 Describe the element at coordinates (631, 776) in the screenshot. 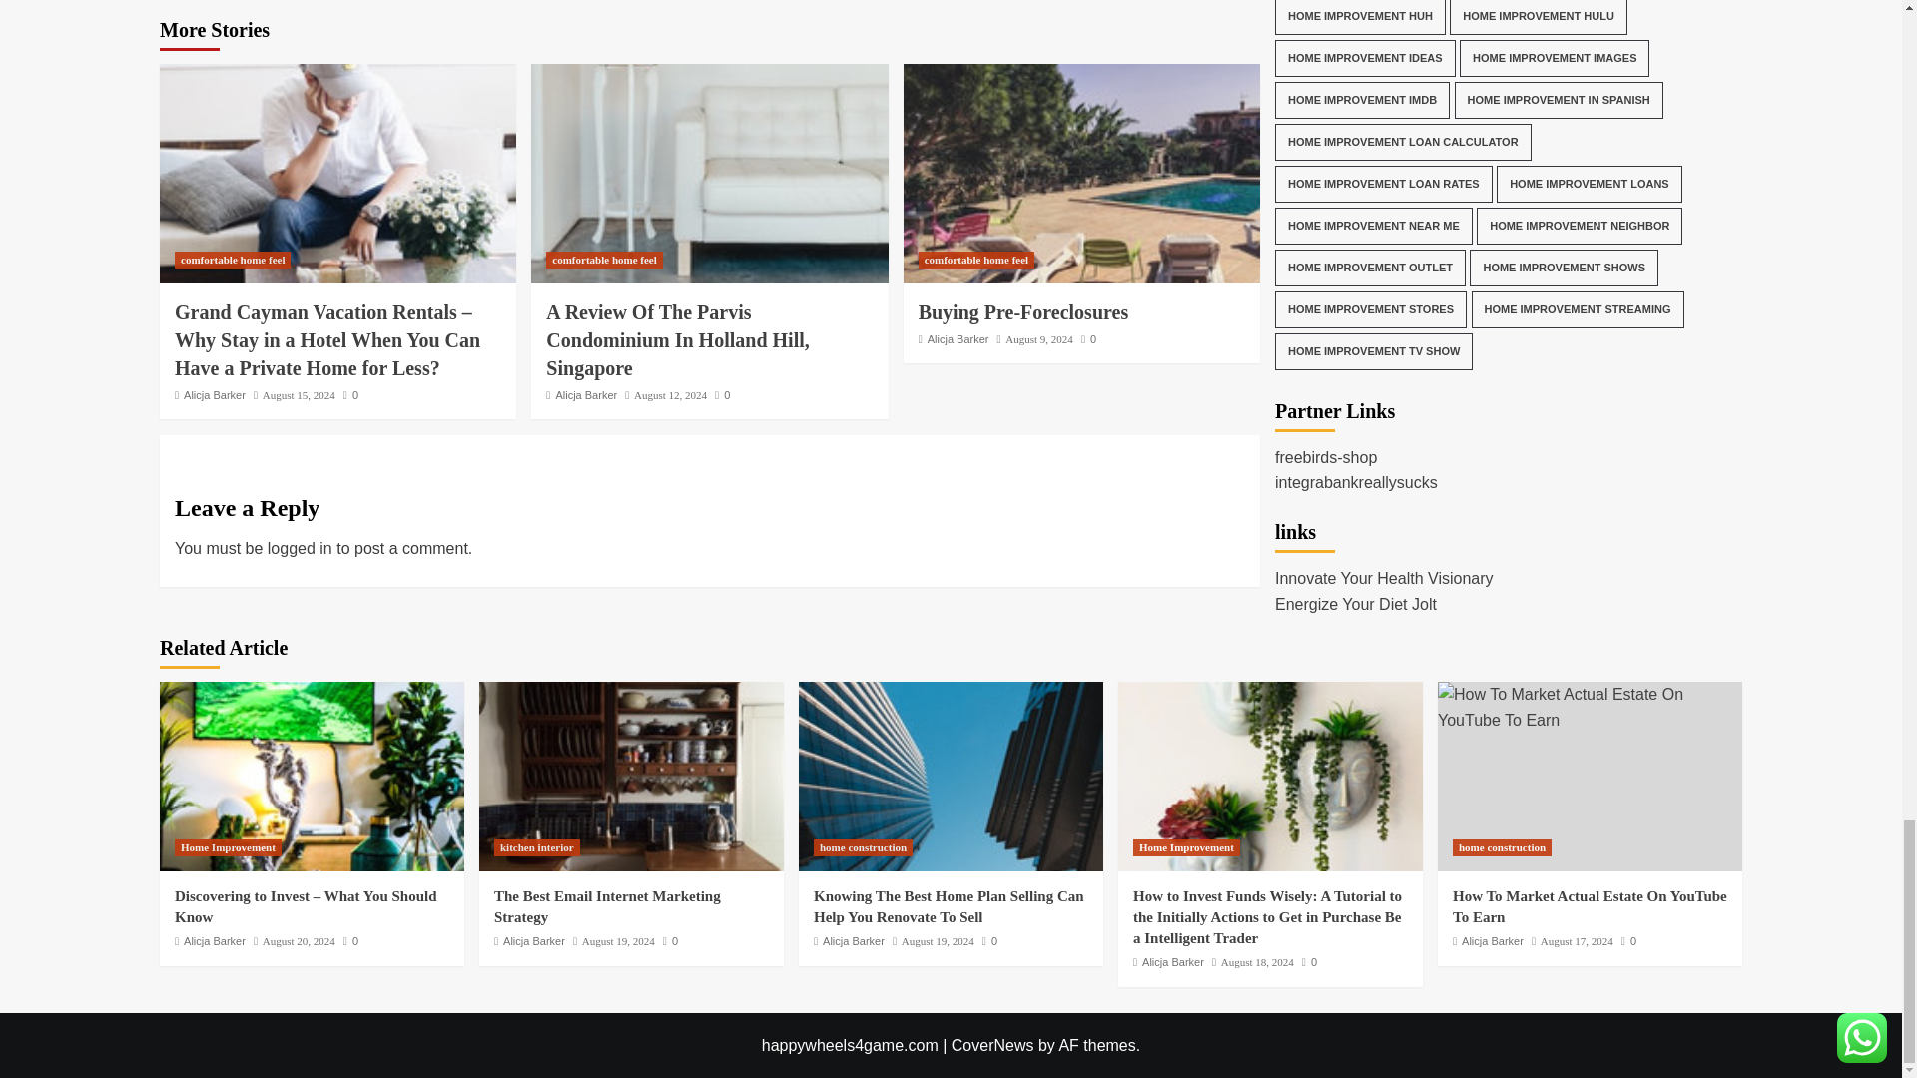

I see `The Best Email Internet Marketing Strategy` at that location.